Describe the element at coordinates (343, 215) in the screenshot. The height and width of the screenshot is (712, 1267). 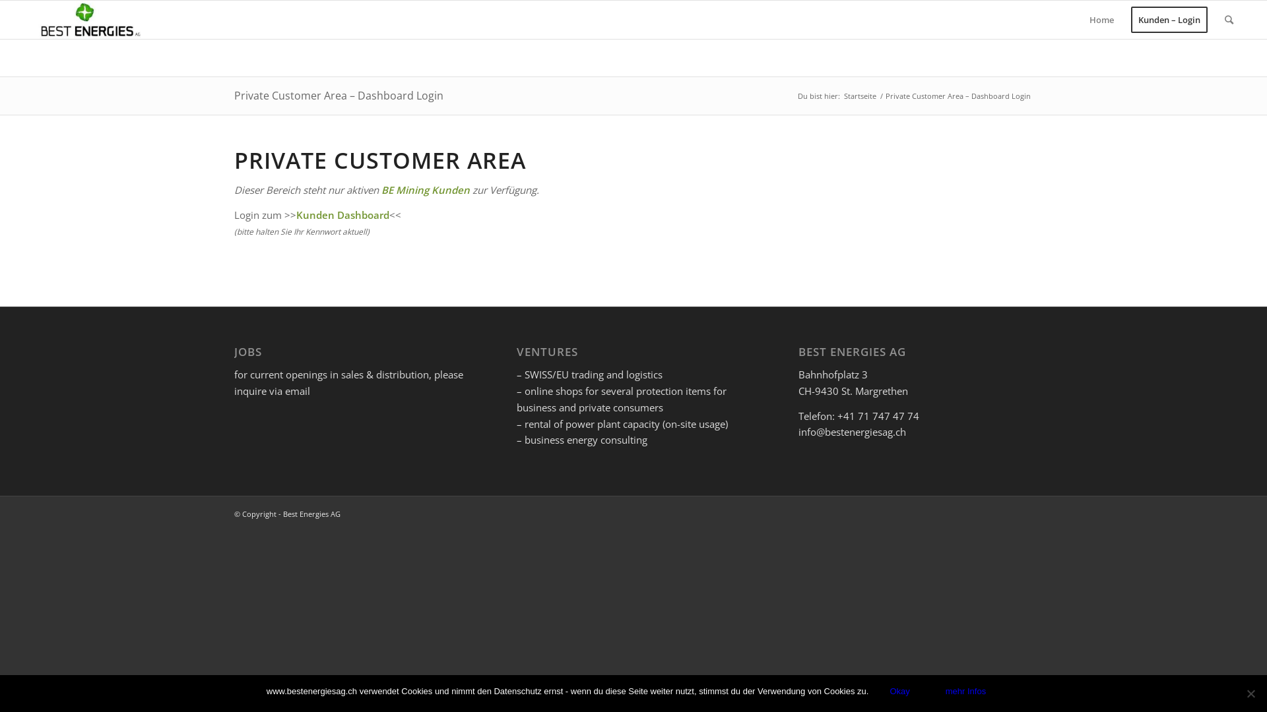
I see `Kunden Dashboard` at that location.